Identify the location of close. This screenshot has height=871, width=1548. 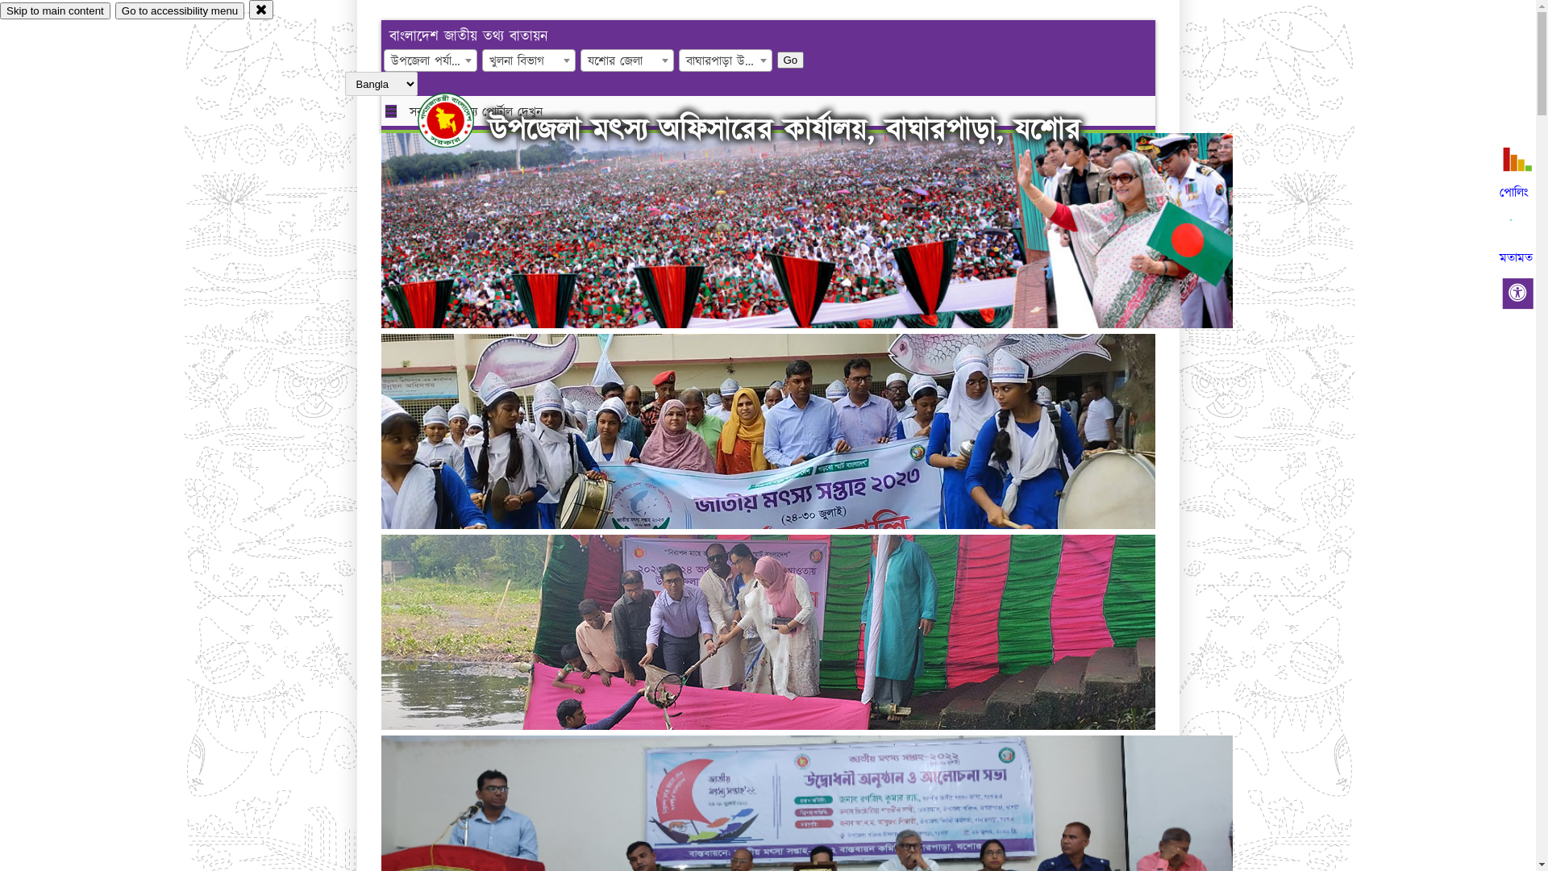
(261, 10).